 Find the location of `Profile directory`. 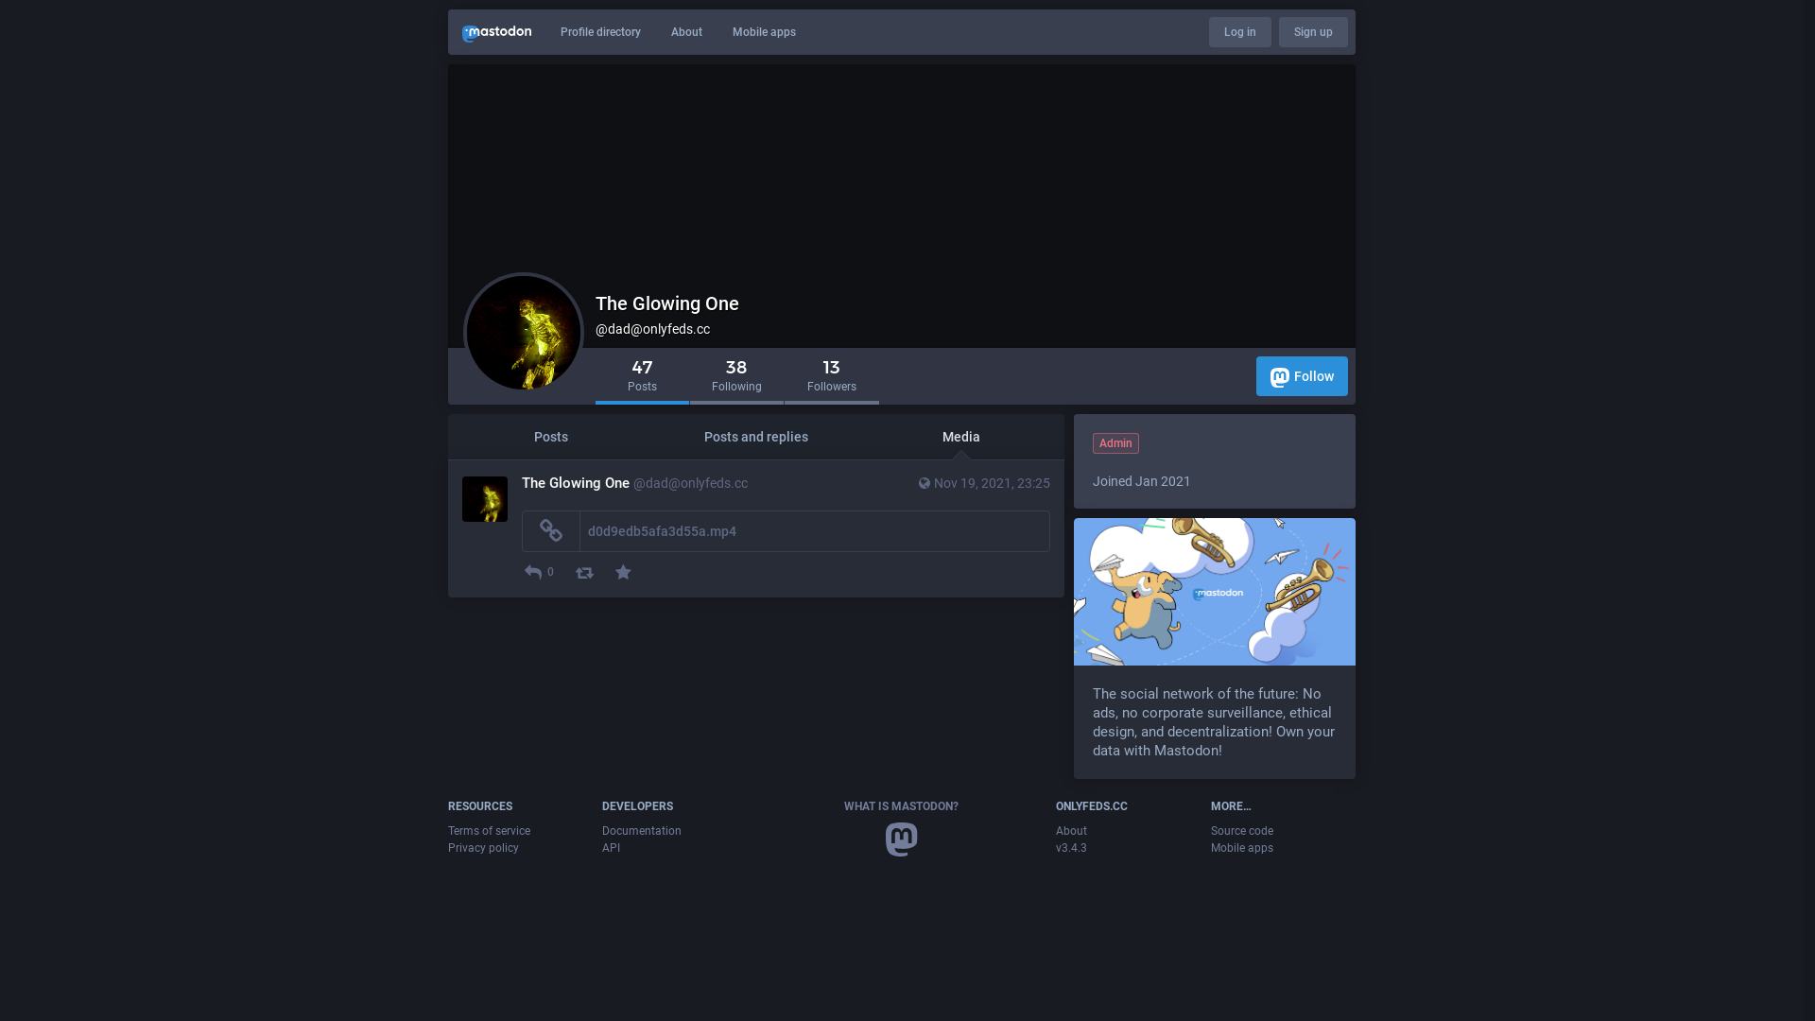

Profile directory is located at coordinates (601, 32).